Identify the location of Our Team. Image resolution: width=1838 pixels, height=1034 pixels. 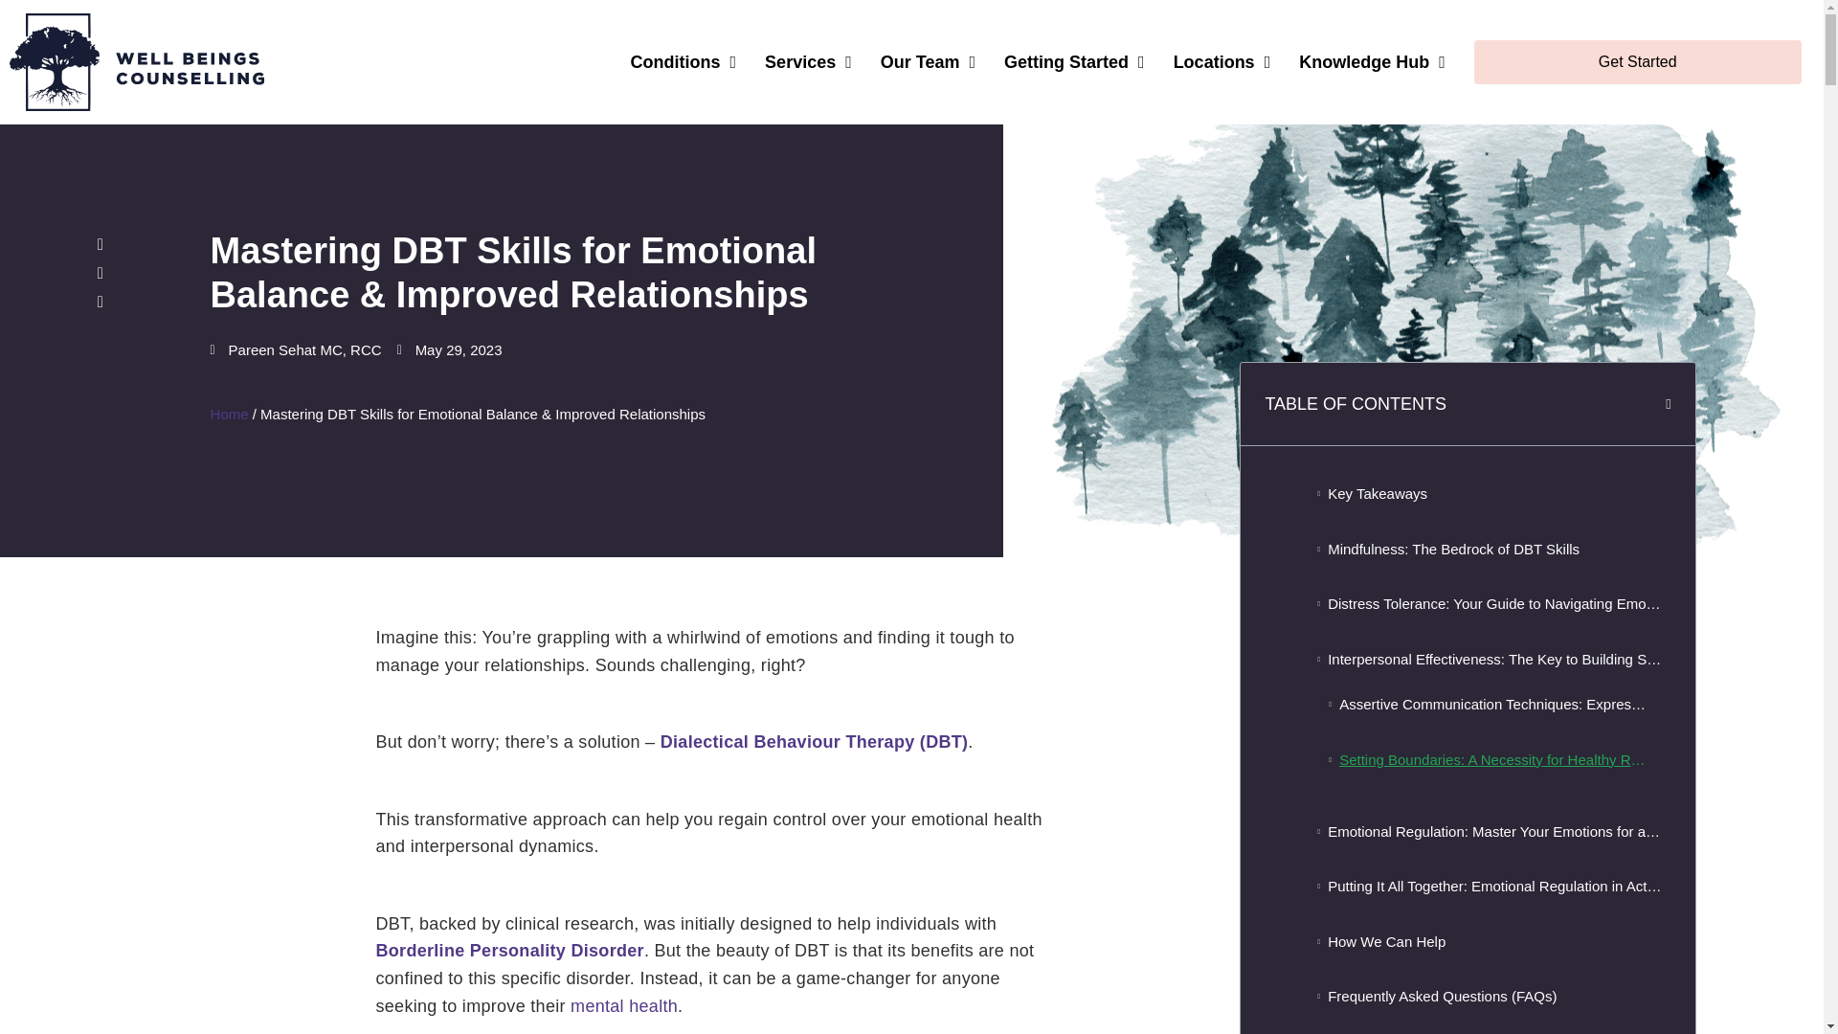
(928, 61).